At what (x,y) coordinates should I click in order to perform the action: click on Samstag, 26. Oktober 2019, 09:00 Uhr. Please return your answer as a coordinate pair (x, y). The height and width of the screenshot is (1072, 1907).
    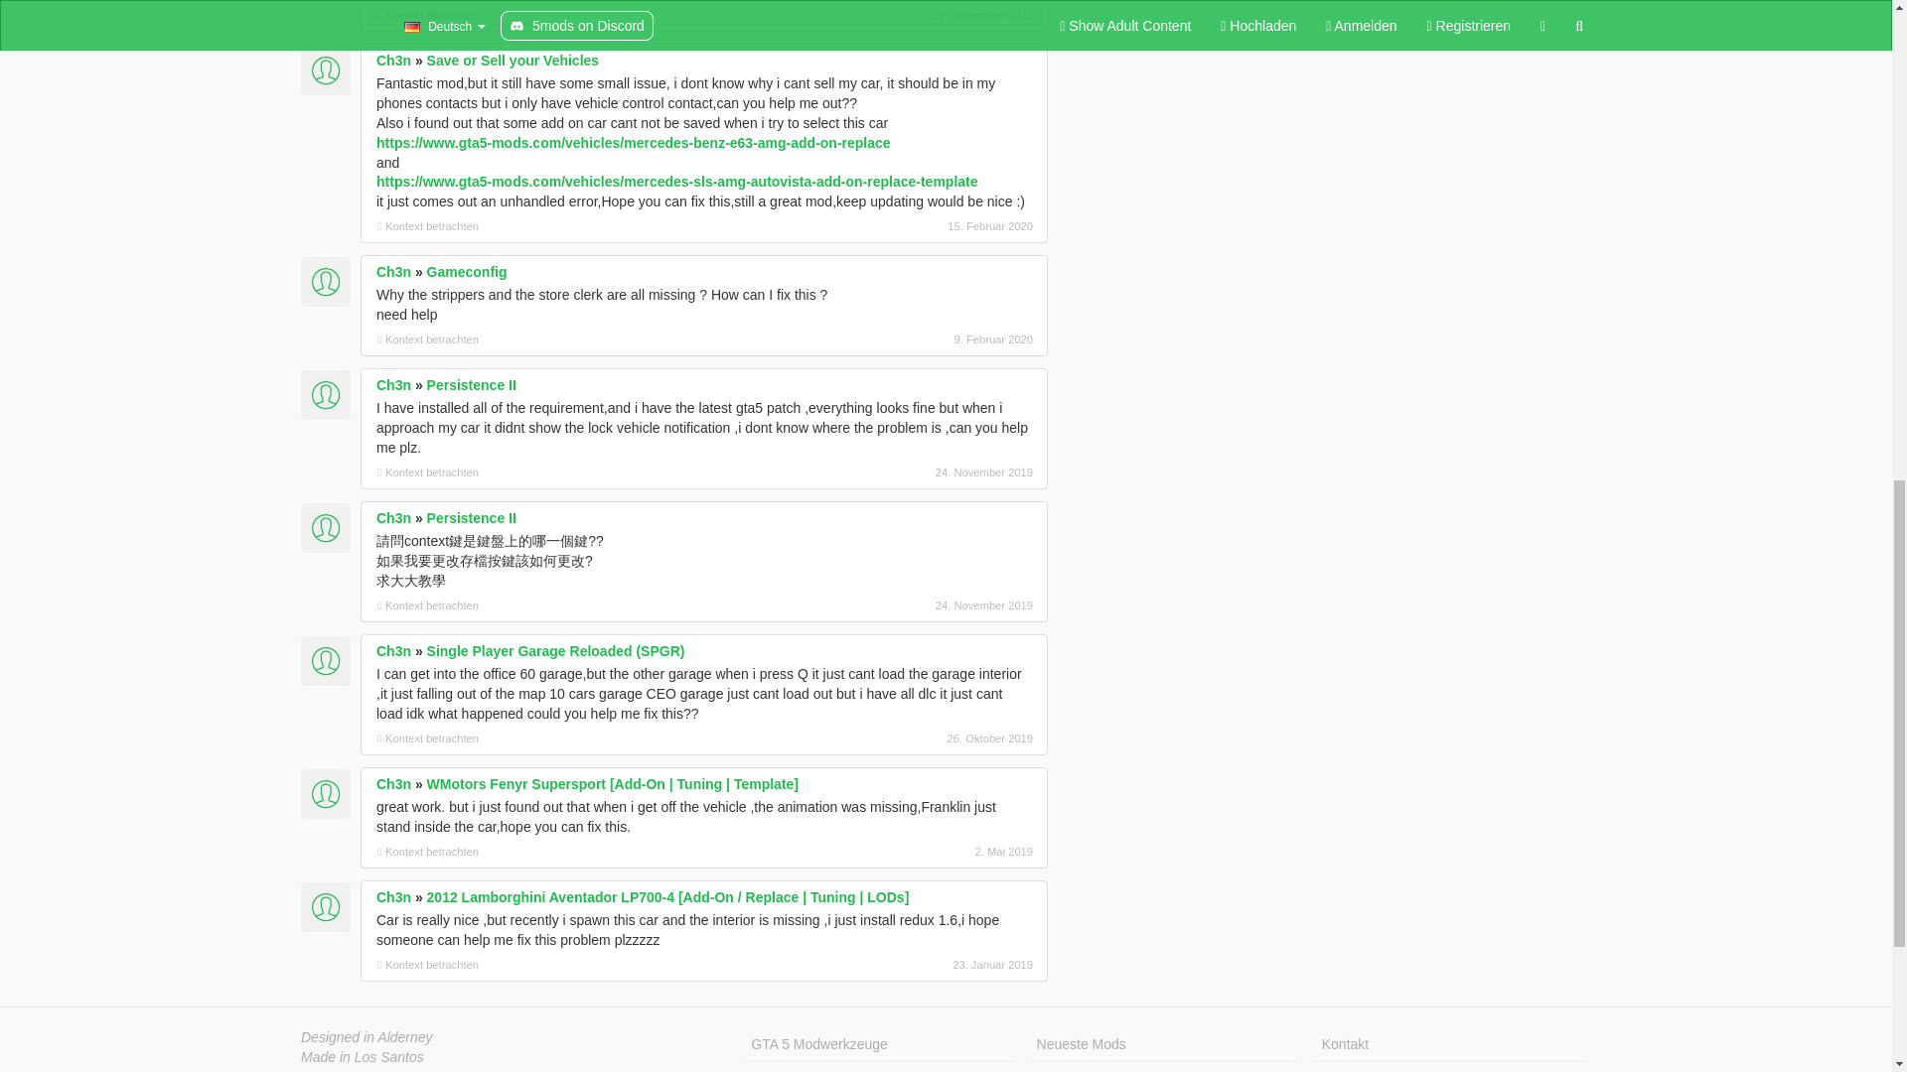
    Looking at the image, I should click on (928, 738).